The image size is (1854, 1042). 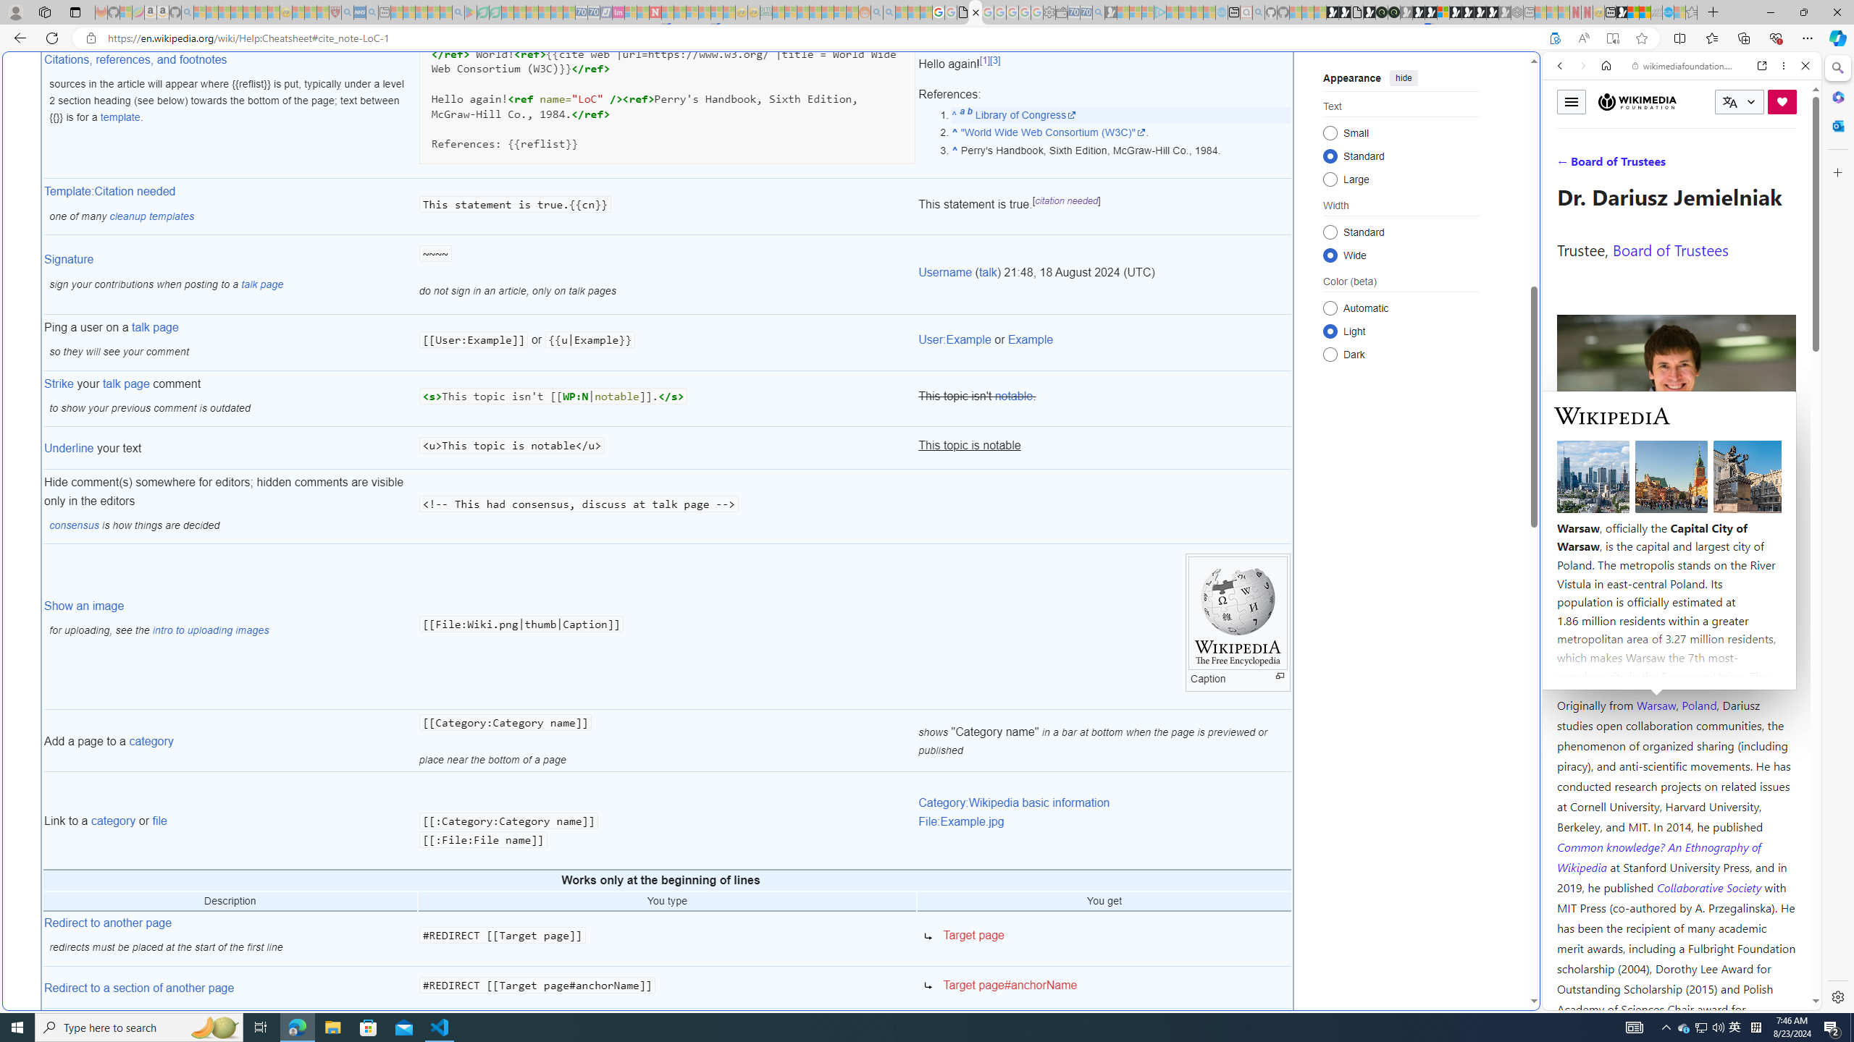 What do you see at coordinates (668, 902) in the screenshot?
I see `You type` at bounding box center [668, 902].